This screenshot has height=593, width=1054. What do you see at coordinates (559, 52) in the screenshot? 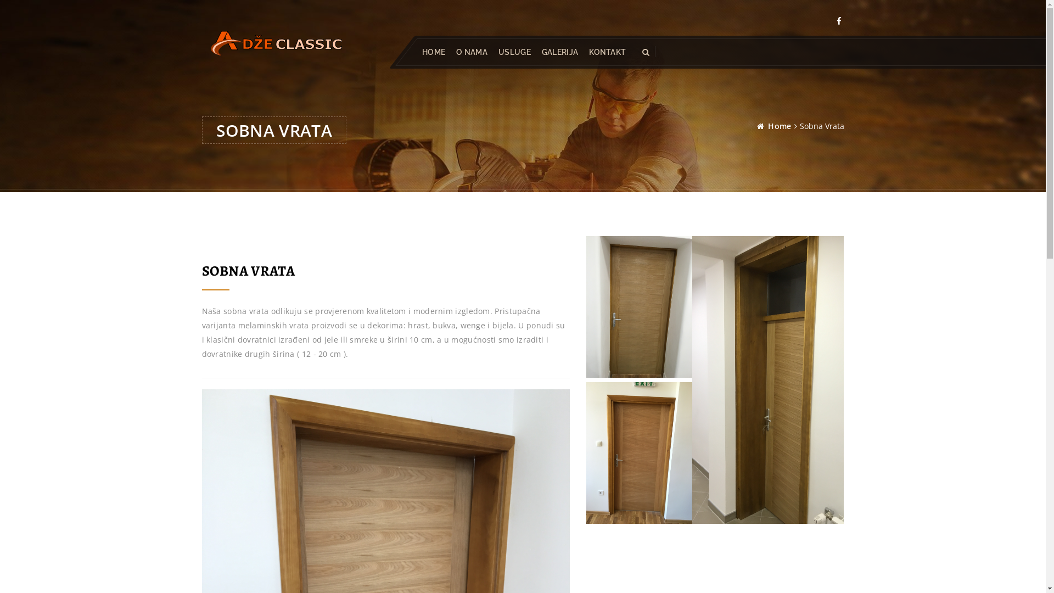
I see `GALERIJA` at bounding box center [559, 52].